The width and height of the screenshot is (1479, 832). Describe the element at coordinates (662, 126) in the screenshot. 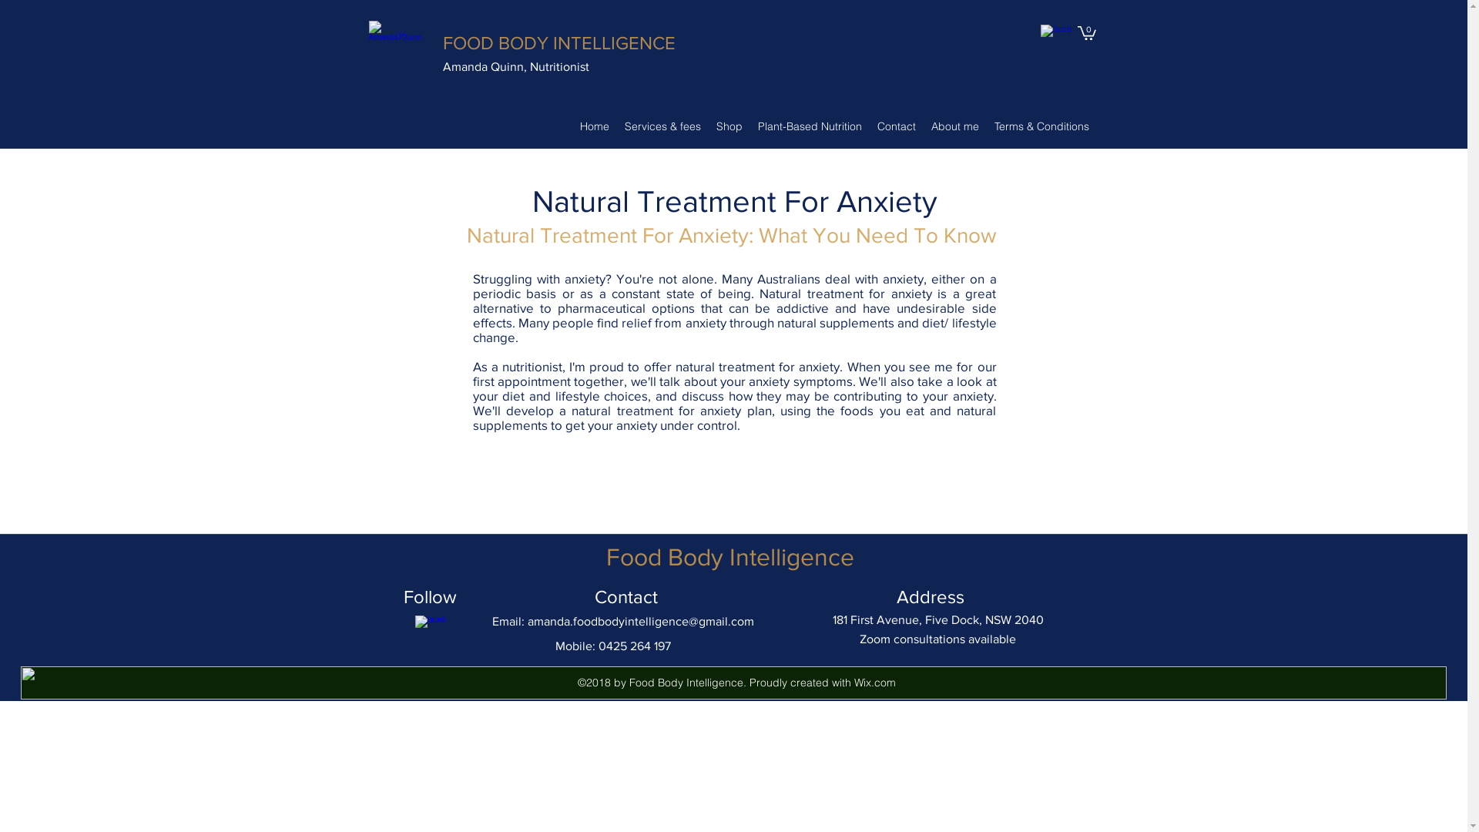

I see `Services & fees` at that location.